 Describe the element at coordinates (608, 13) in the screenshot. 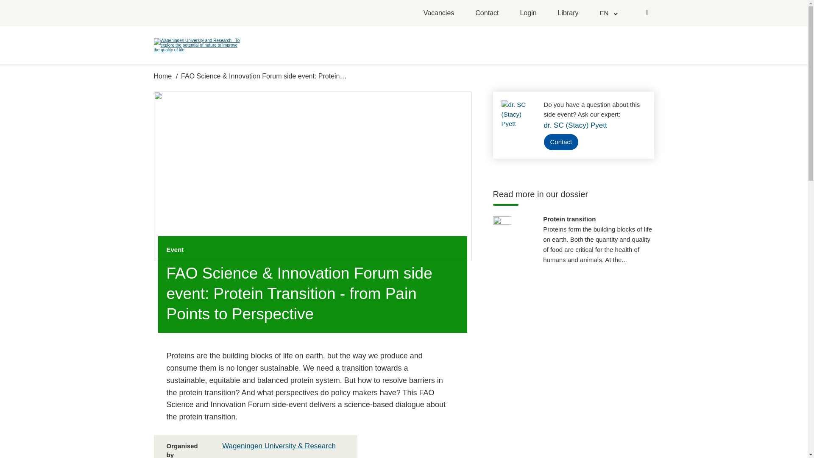

I see `EN` at that location.